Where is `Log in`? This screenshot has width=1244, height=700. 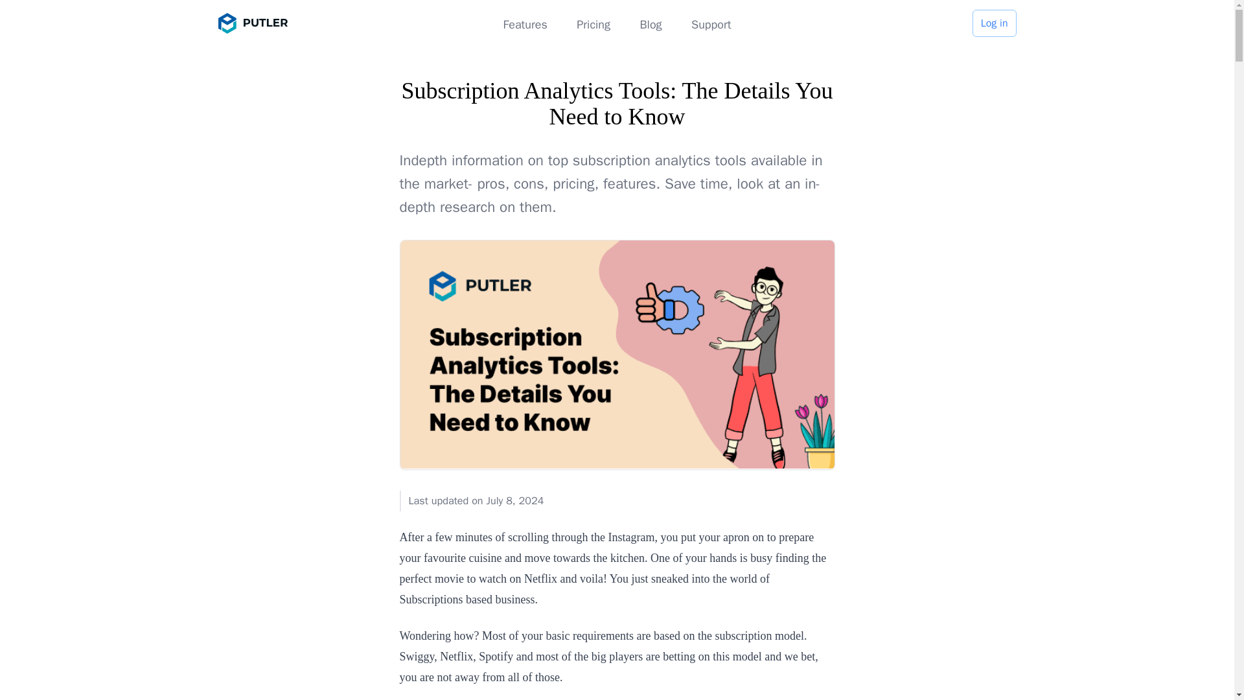 Log in is located at coordinates (994, 23).